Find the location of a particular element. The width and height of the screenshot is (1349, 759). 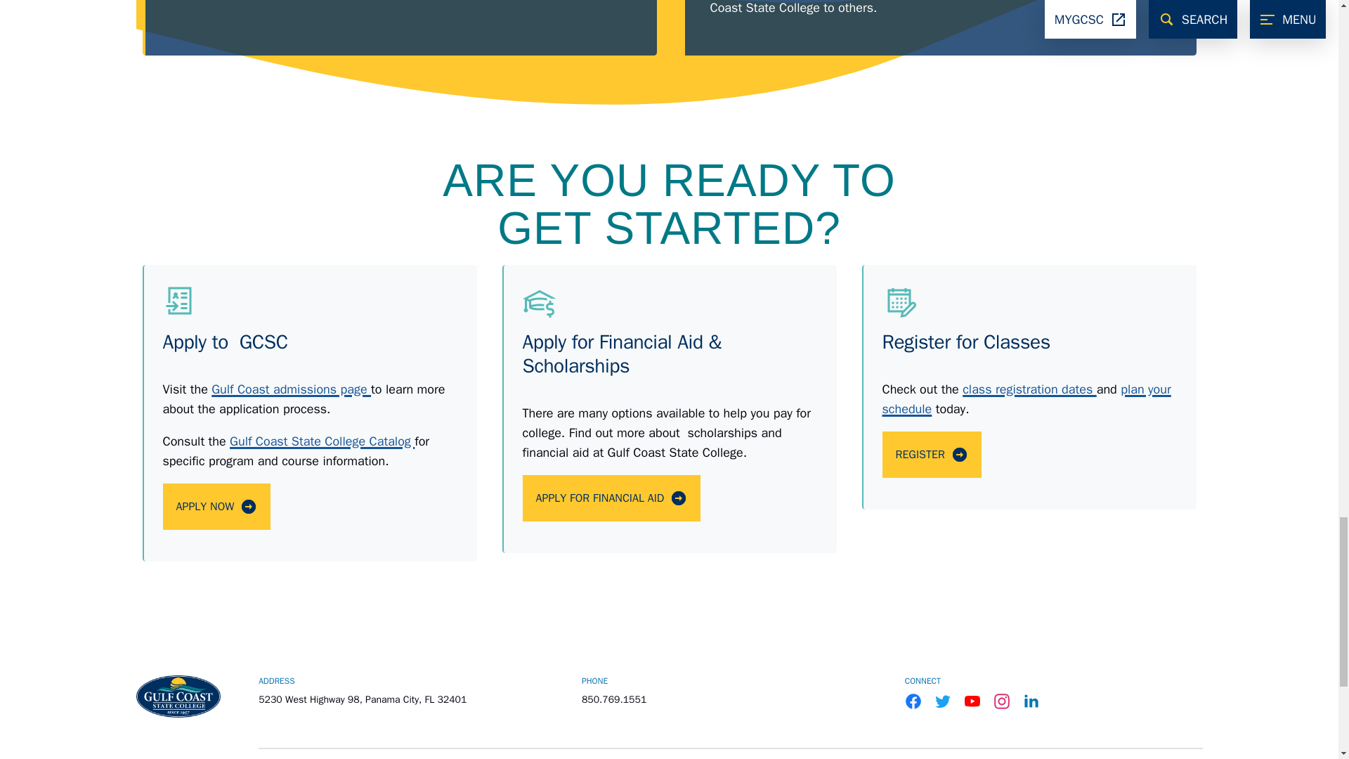

Go to Gulf Coast State College Facebook is located at coordinates (913, 701).